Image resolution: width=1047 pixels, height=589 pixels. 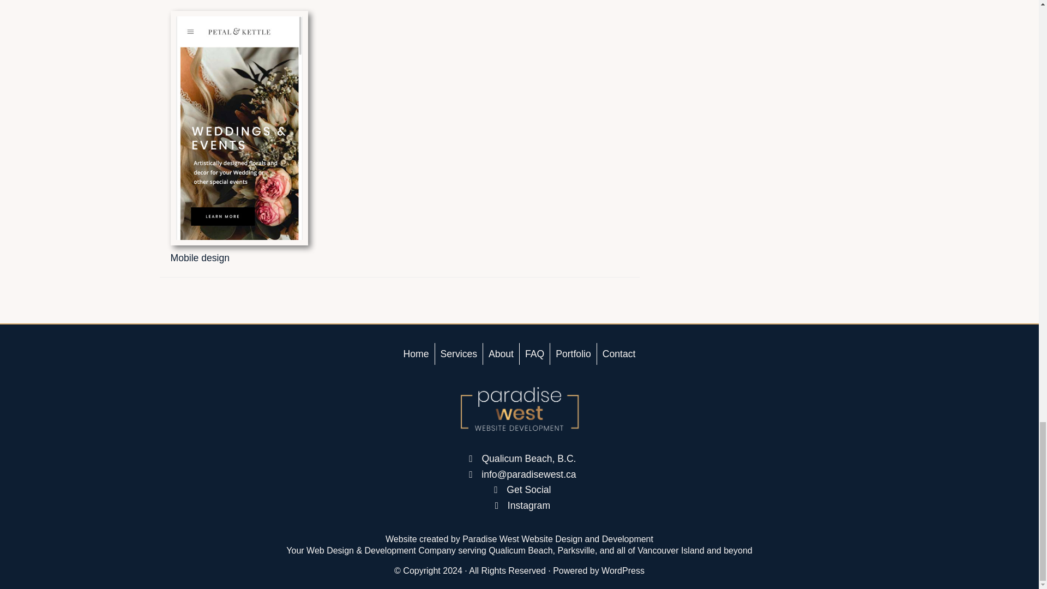 What do you see at coordinates (574, 353) in the screenshot?
I see `Portfolio` at bounding box center [574, 353].